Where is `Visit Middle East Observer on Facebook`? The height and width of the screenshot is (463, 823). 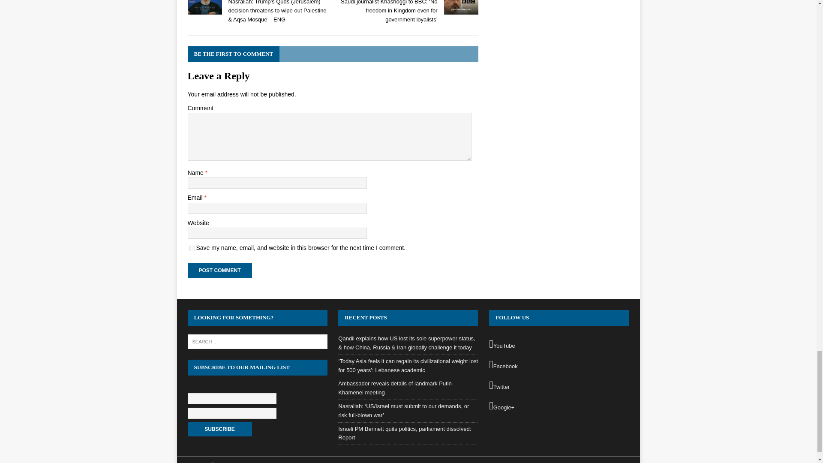
Visit Middle East Observer on Facebook is located at coordinates (559, 365).